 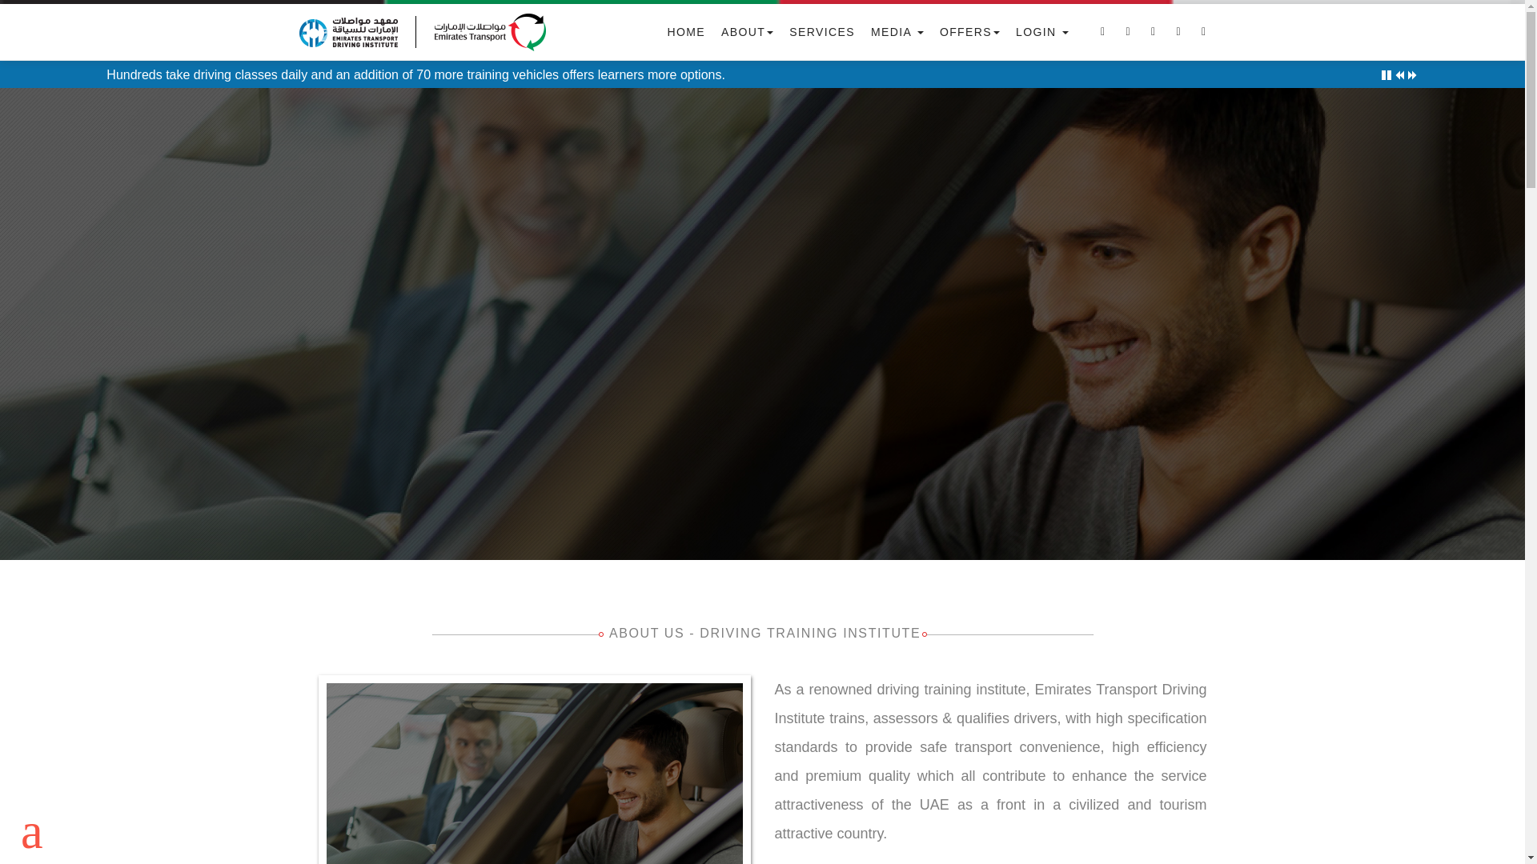 I want to click on OFFERS, so click(x=969, y=32).